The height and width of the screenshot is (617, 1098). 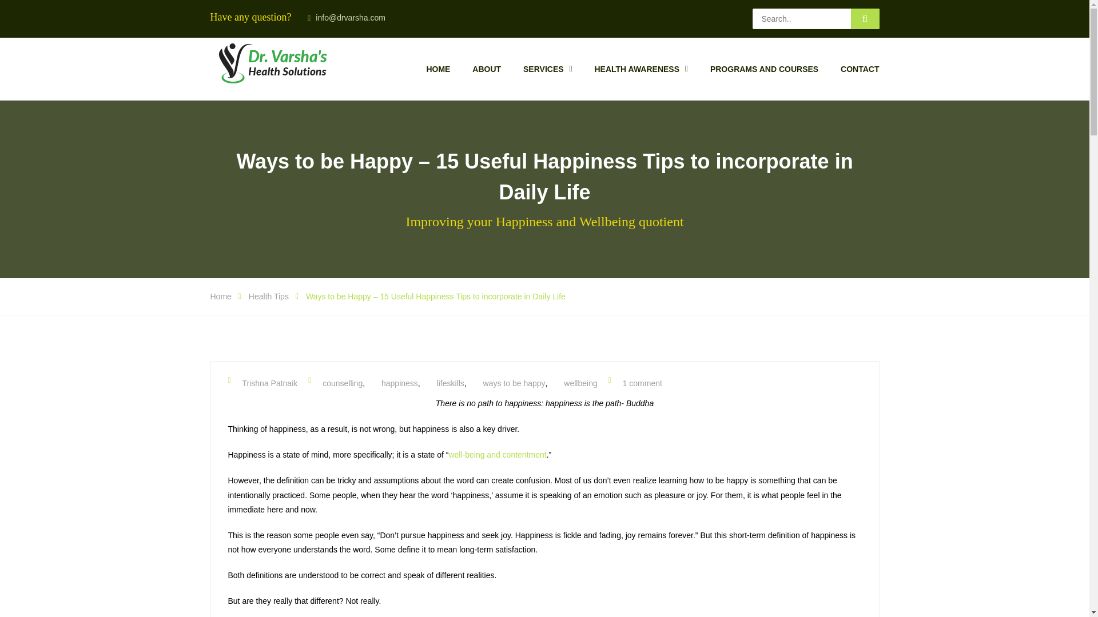 What do you see at coordinates (764, 69) in the screenshot?
I see `Programs and Courses` at bounding box center [764, 69].